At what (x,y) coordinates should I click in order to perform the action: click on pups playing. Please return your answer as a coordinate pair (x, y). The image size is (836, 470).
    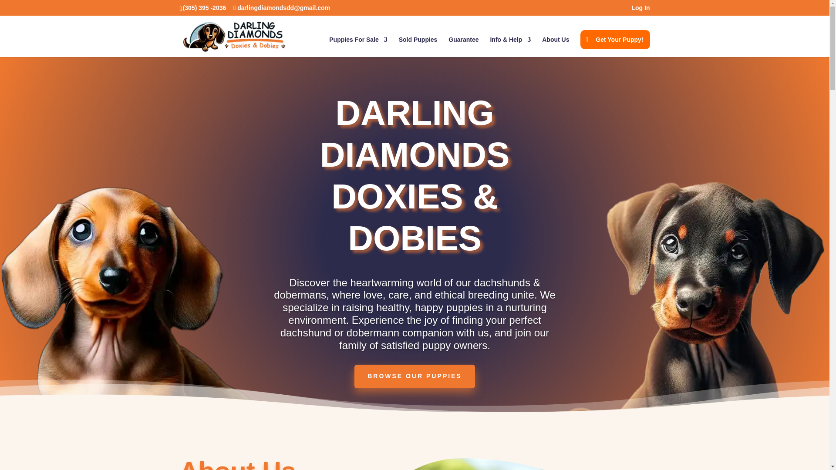
    Looking at the image, I should click on (513, 464).